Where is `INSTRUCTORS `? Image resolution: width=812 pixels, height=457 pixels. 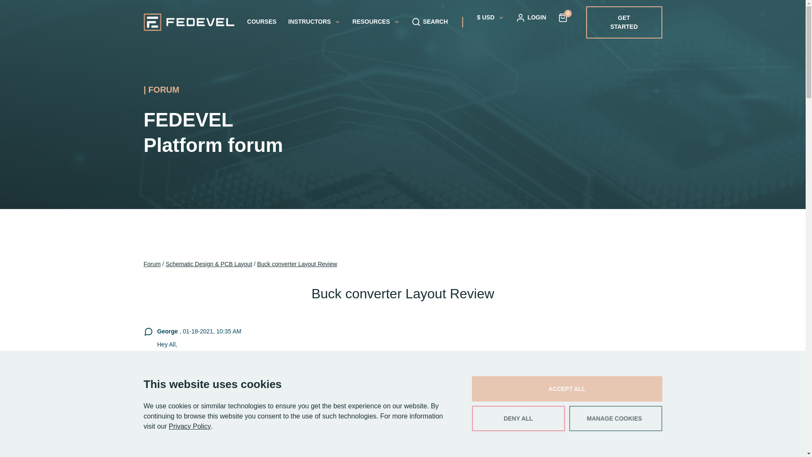 INSTRUCTORS  is located at coordinates (315, 22).